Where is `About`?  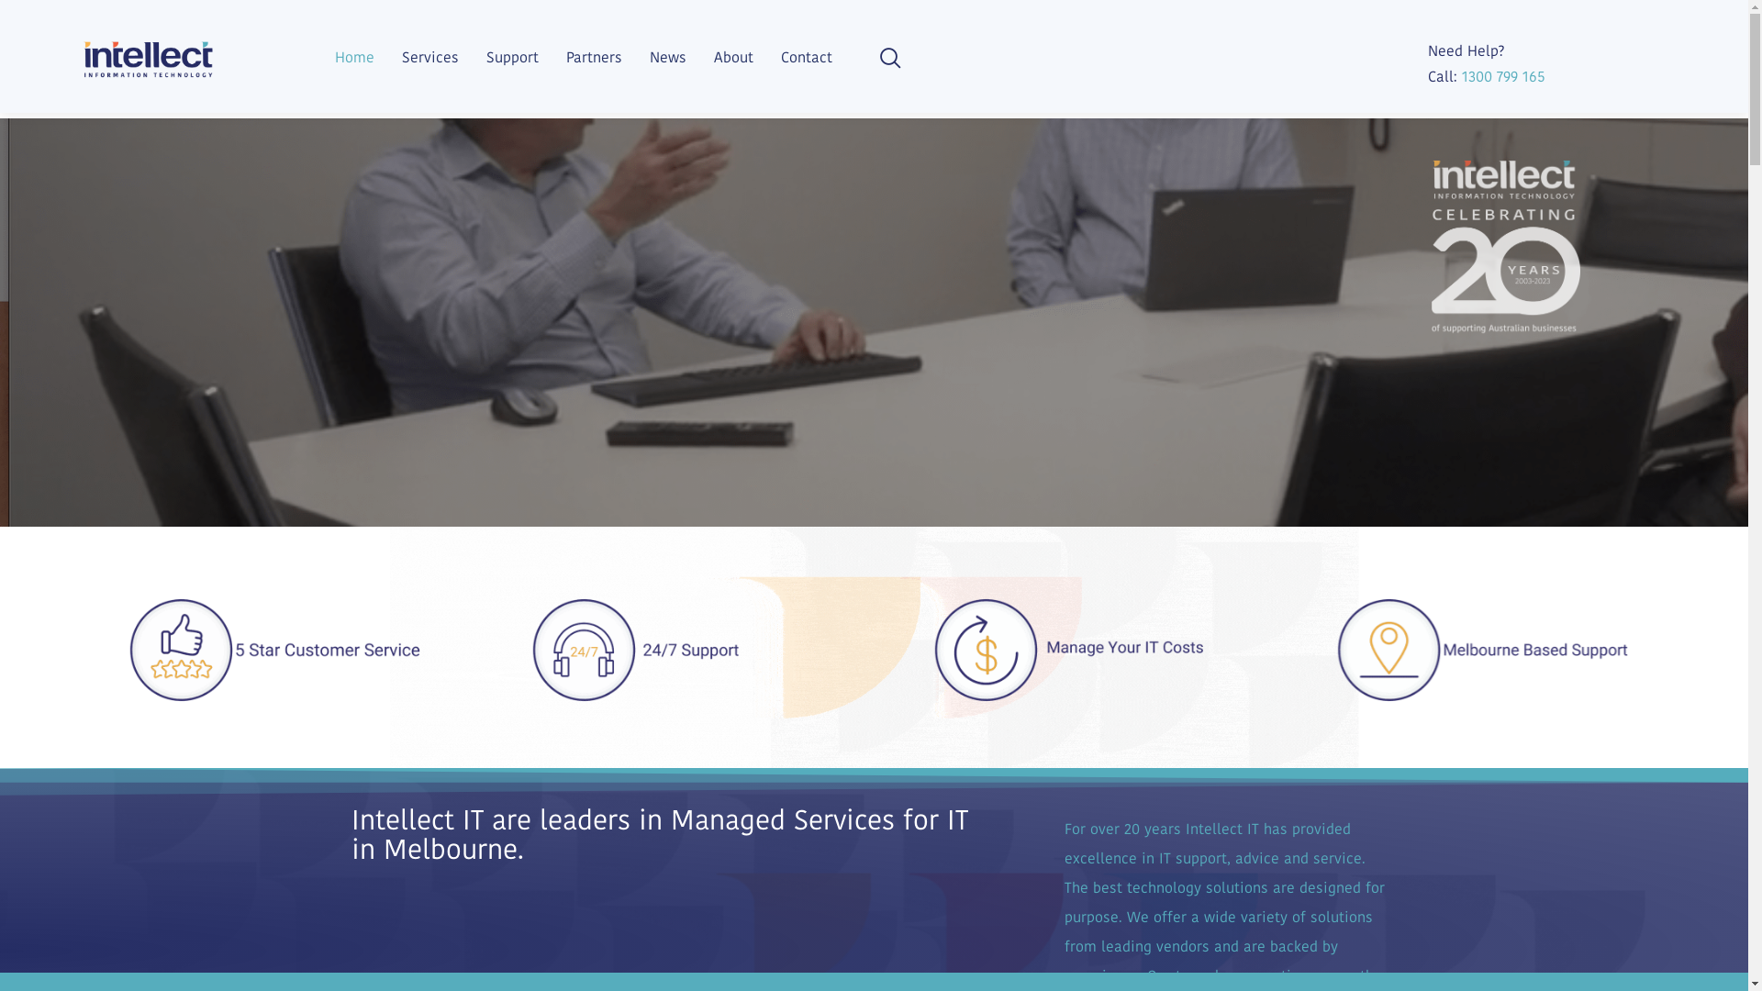 About is located at coordinates (734, 57).